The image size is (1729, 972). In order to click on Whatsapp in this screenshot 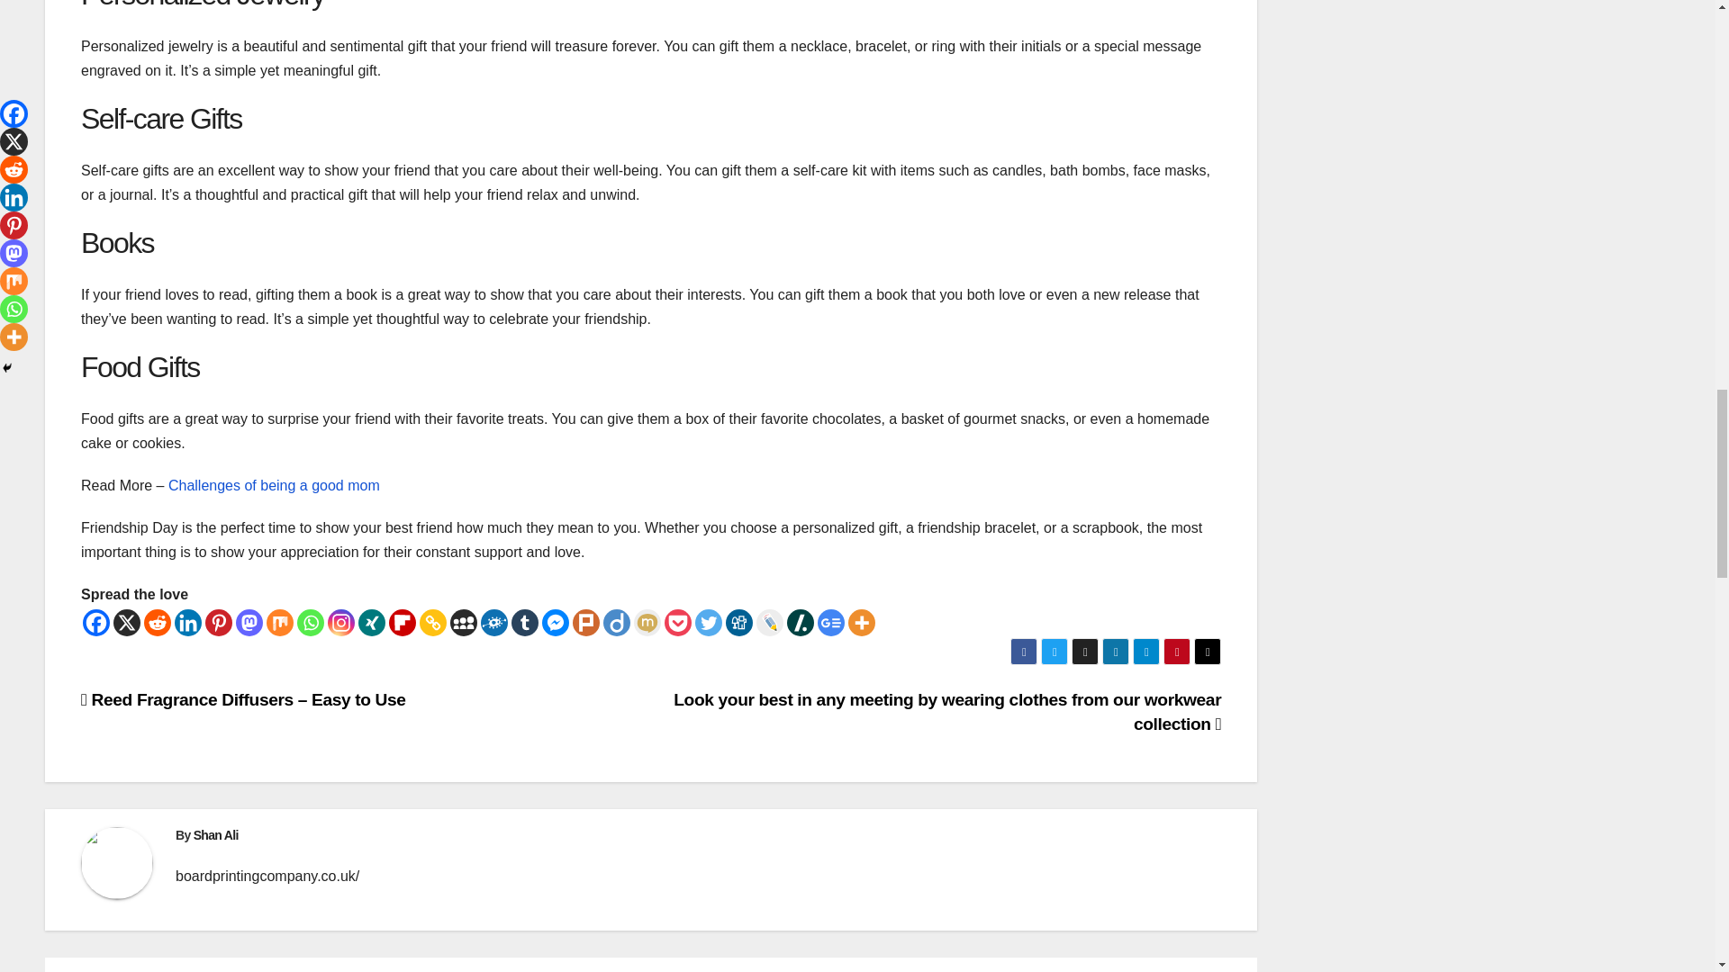, I will do `click(311, 623)`.